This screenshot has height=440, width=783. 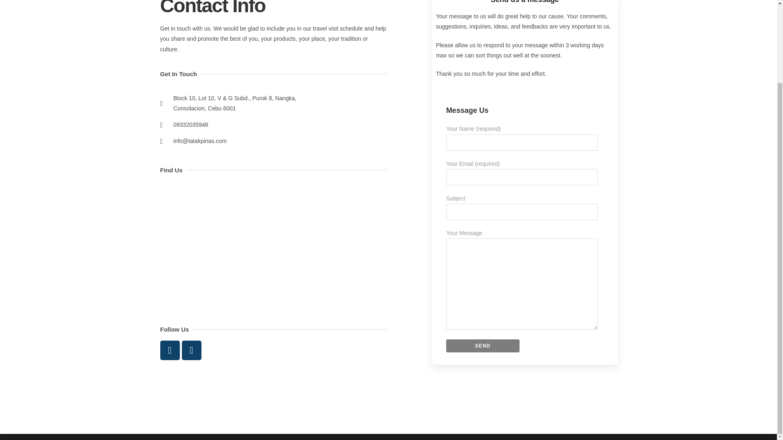 What do you see at coordinates (483, 345) in the screenshot?
I see `Send` at bounding box center [483, 345].